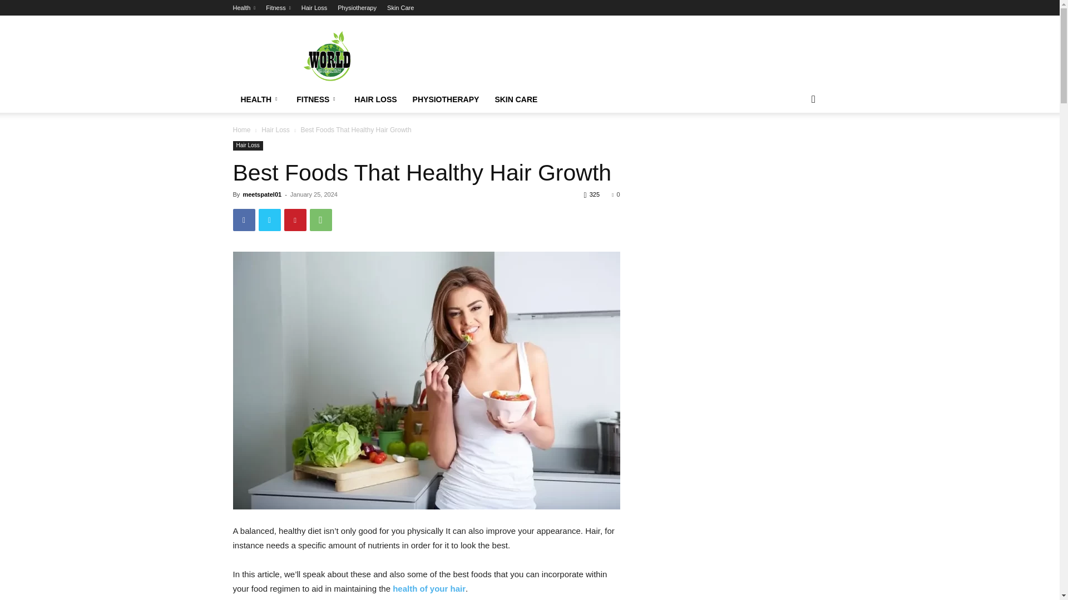  I want to click on WhatsApp, so click(320, 219).